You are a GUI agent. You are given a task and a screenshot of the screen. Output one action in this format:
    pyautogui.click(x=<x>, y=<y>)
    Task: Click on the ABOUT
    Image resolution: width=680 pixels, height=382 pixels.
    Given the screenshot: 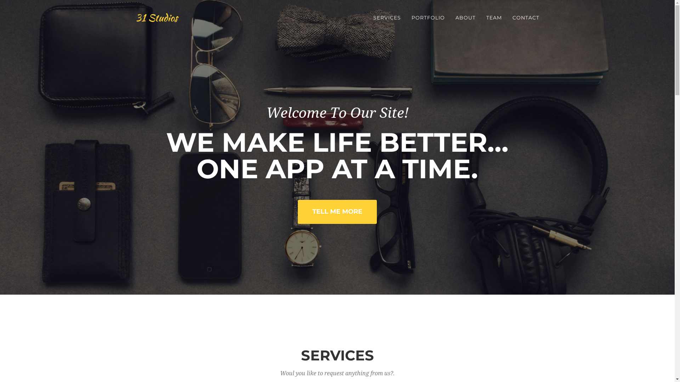 What is the action you would take?
    pyautogui.click(x=465, y=18)
    